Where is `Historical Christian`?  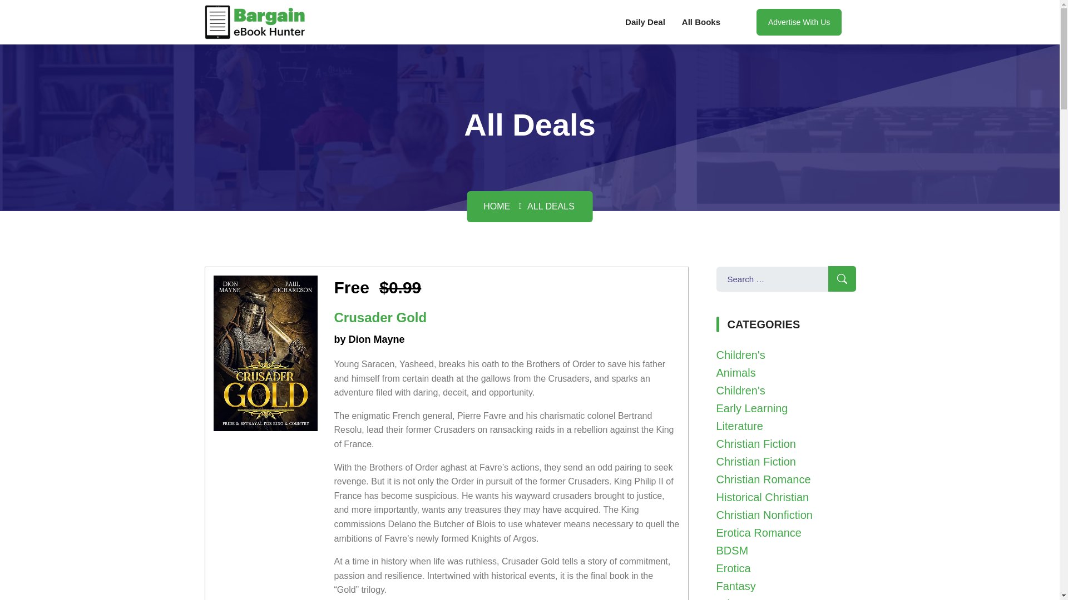
Historical Christian is located at coordinates (763, 497).